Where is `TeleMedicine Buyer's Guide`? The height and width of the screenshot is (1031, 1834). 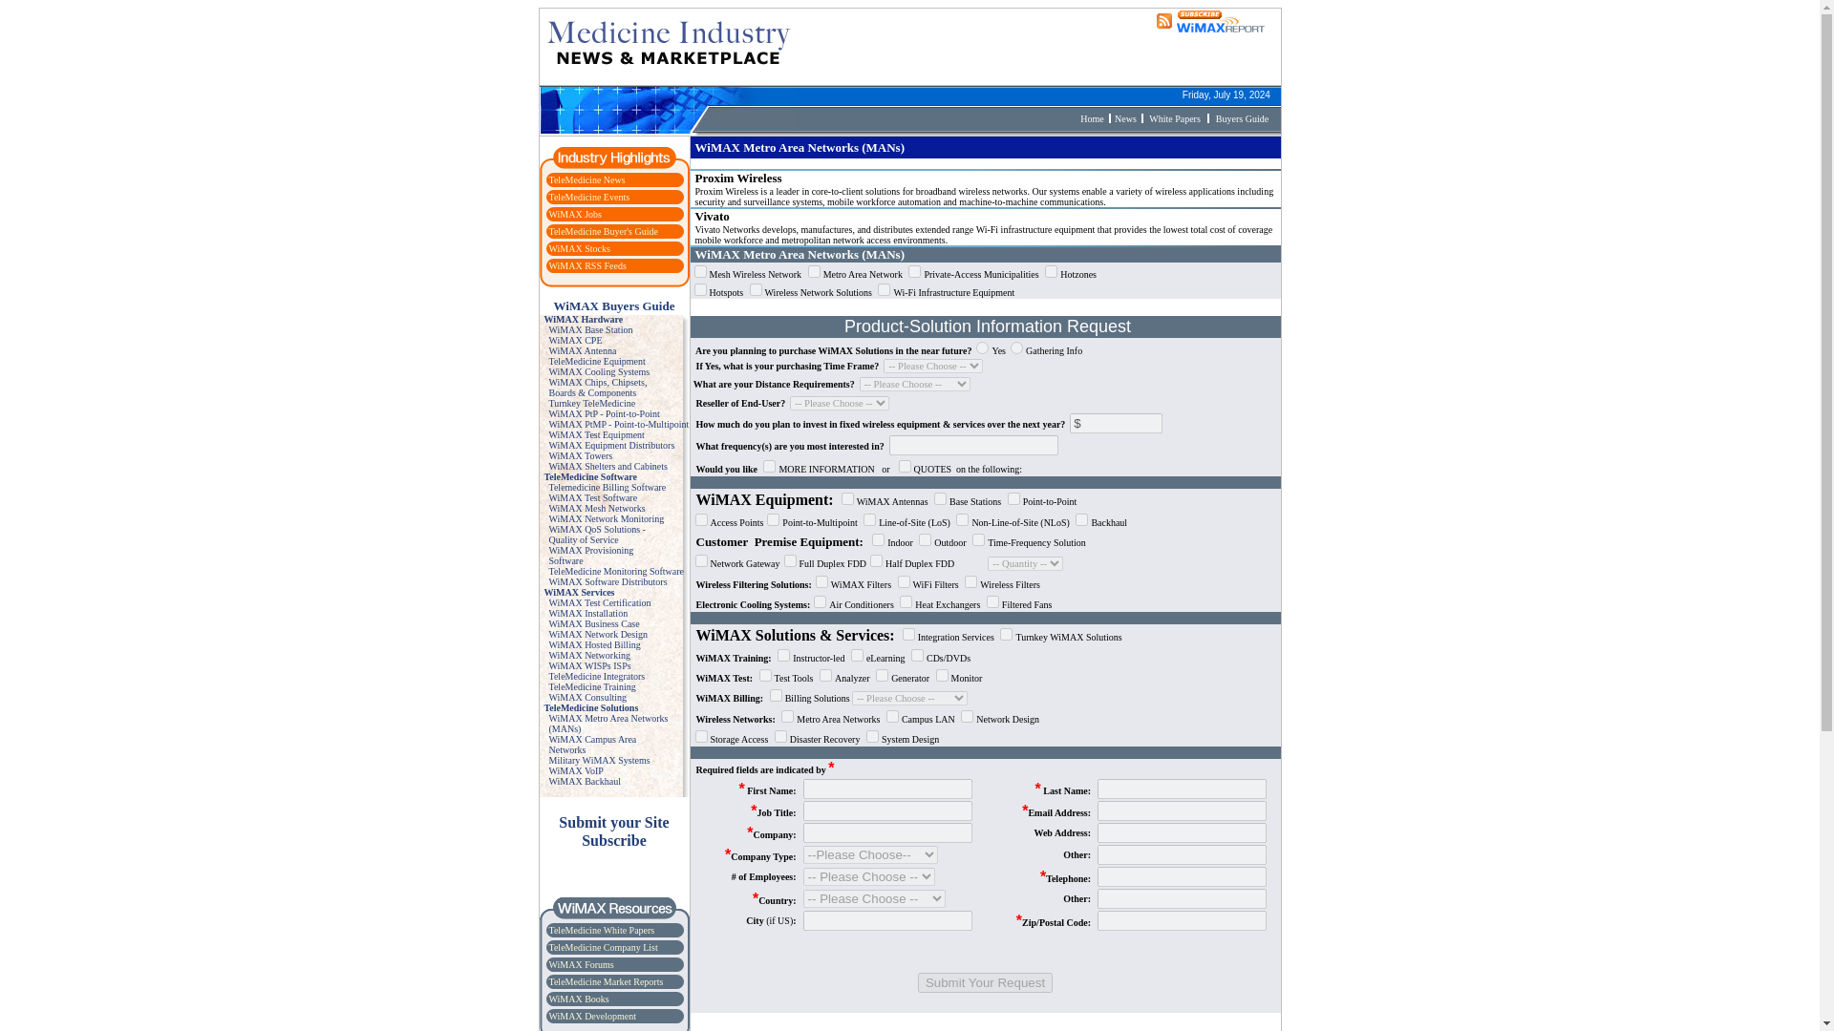 TeleMedicine Buyer's Guide is located at coordinates (602, 231).